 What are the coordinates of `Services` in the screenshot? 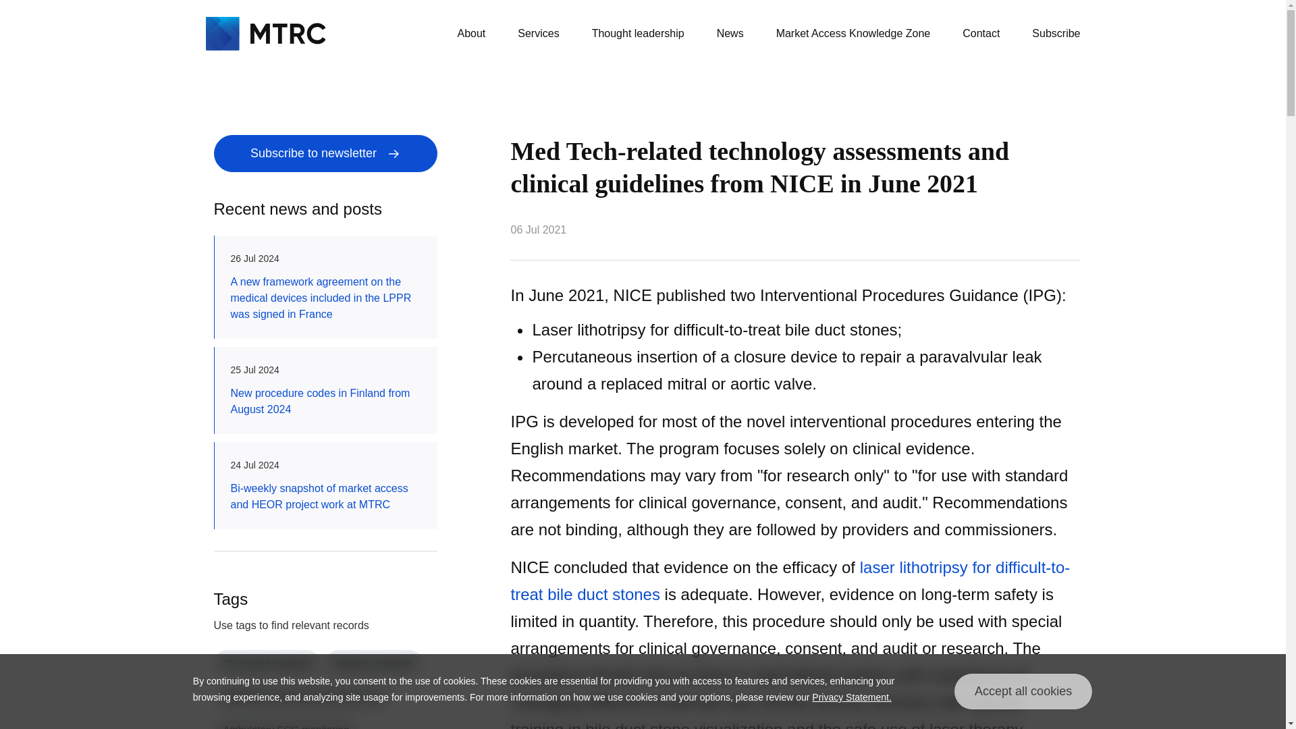 It's located at (537, 34).